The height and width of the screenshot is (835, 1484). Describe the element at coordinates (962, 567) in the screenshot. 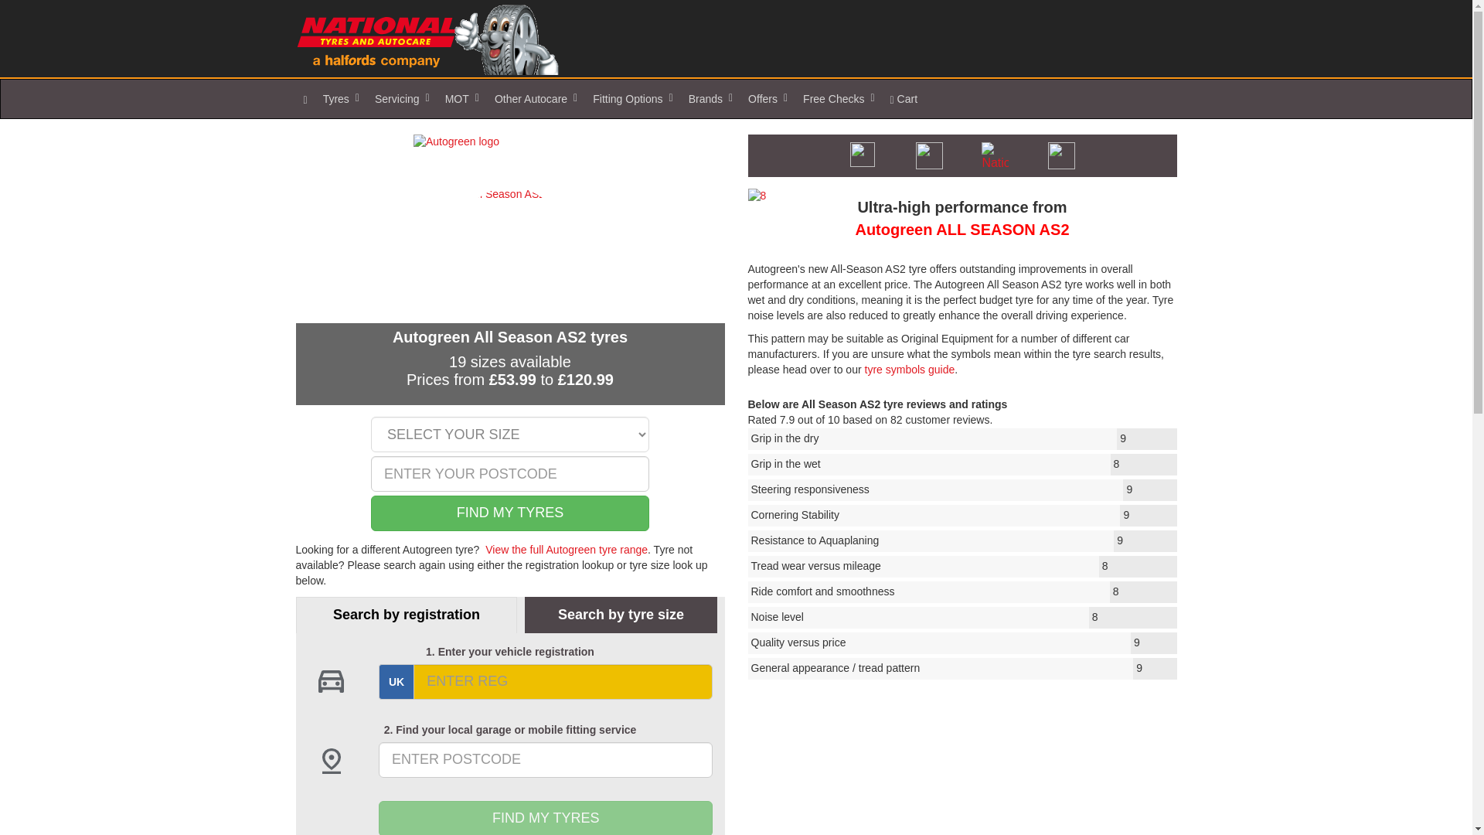

I see `How quickly it wears down` at that location.